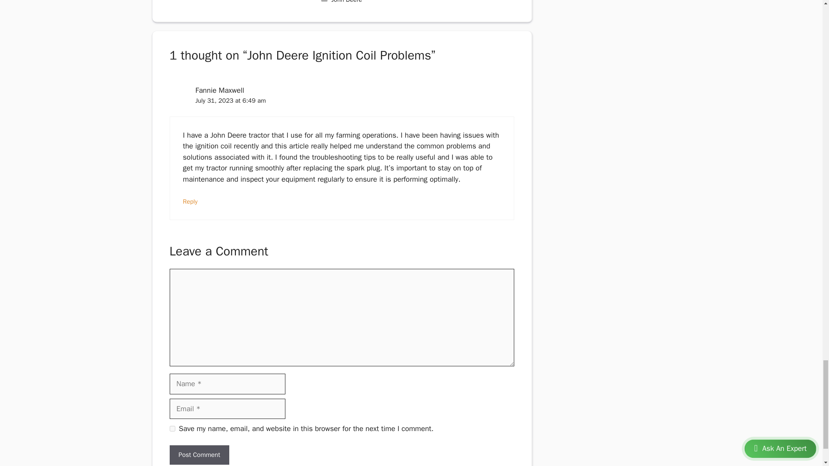 The width and height of the screenshot is (829, 466). I want to click on yes, so click(172, 429).